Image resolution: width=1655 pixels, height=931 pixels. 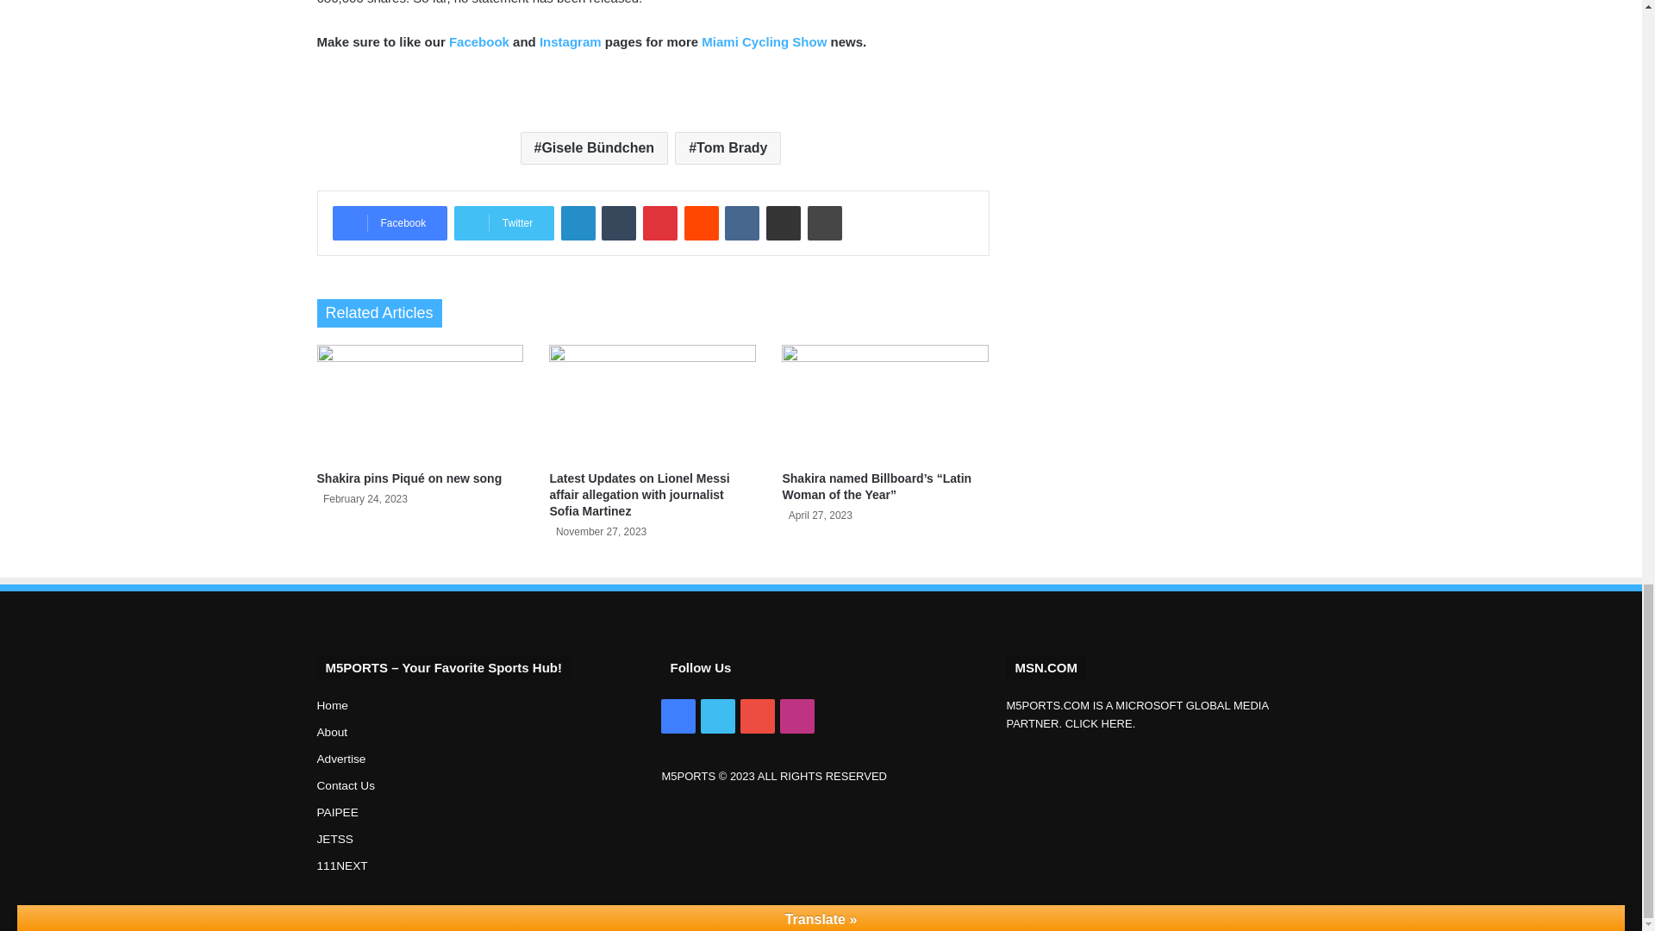 What do you see at coordinates (702, 222) in the screenshot?
I see `Reddit` at bounding box center [702, 222].